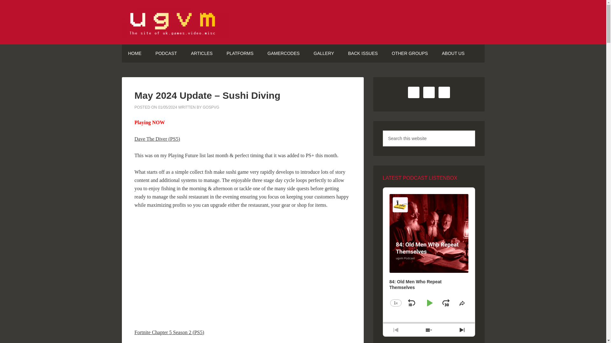 Image resolution: width=611 pixels, height=343 pixels. What do you see at coordinates (240, 53) in the screenshot?
I see `PLATFORMS` at bounding box center [240, 53].